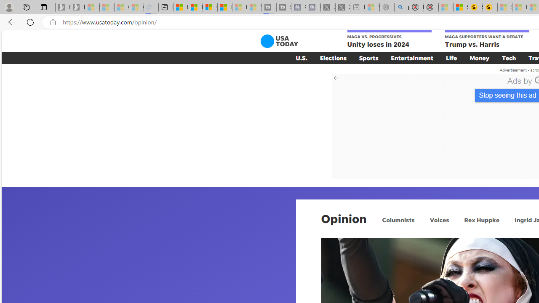 The width and height of the screenshot is (539, 303). Describe the element at coordinates (451, 58) in the screenshot. I see `Life` at that location.